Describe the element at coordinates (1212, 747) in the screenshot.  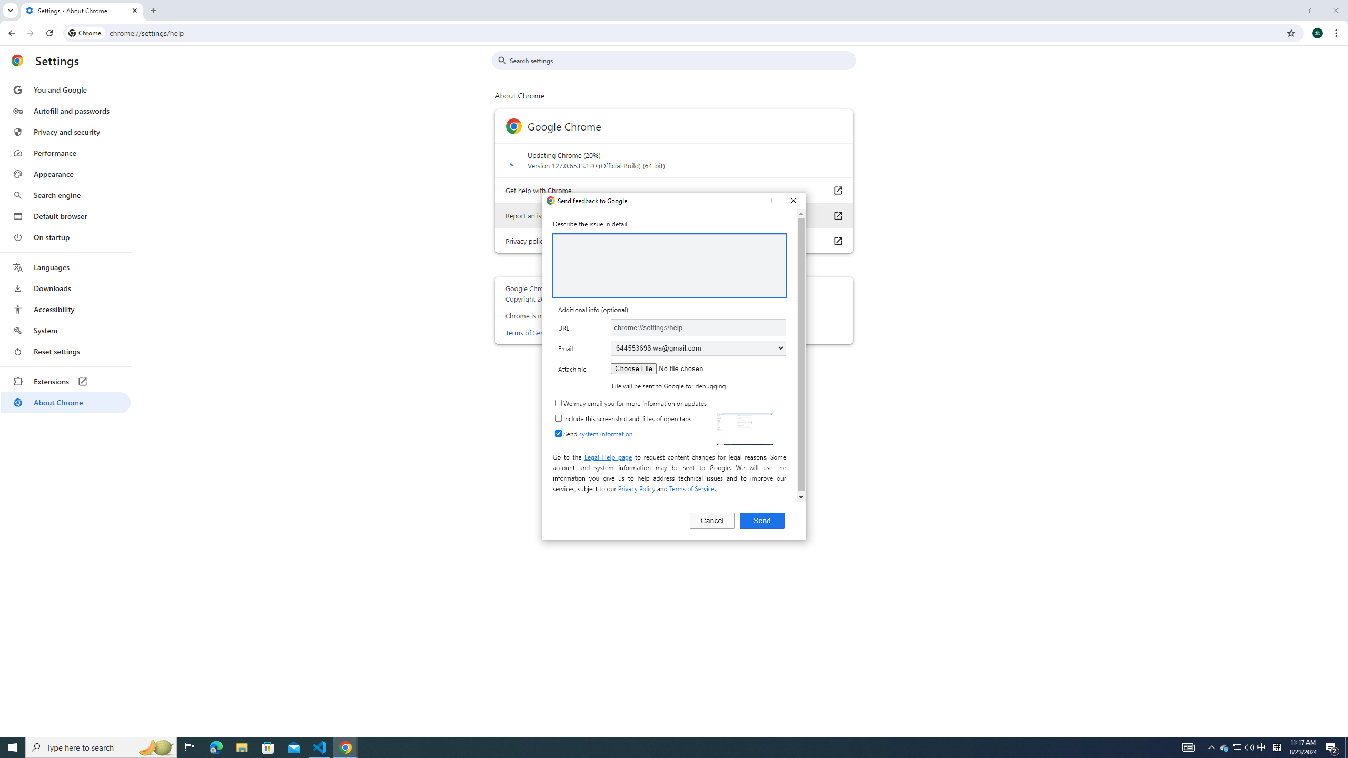
I see `Notification Chevron` at that location.